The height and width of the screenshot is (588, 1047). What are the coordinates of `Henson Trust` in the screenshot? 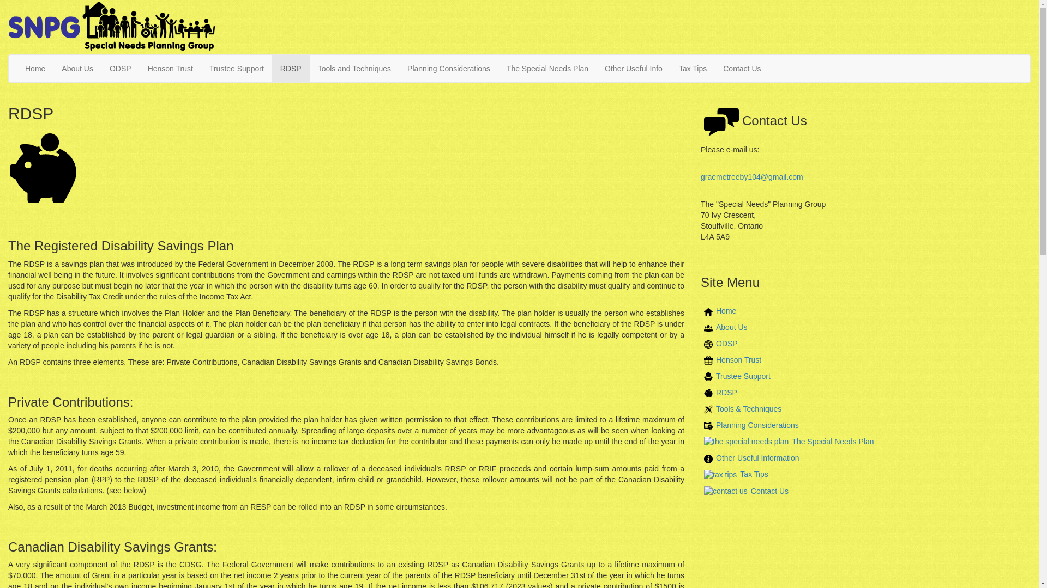 It's located at (738, 359).